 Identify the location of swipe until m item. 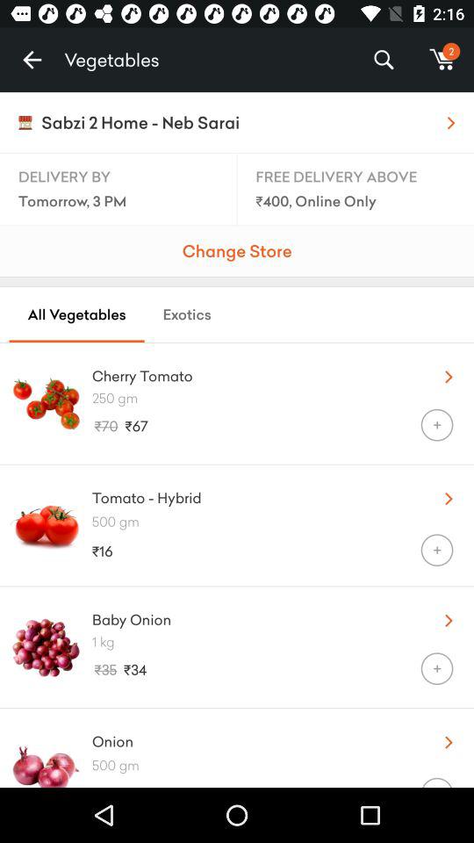
(442, 60).